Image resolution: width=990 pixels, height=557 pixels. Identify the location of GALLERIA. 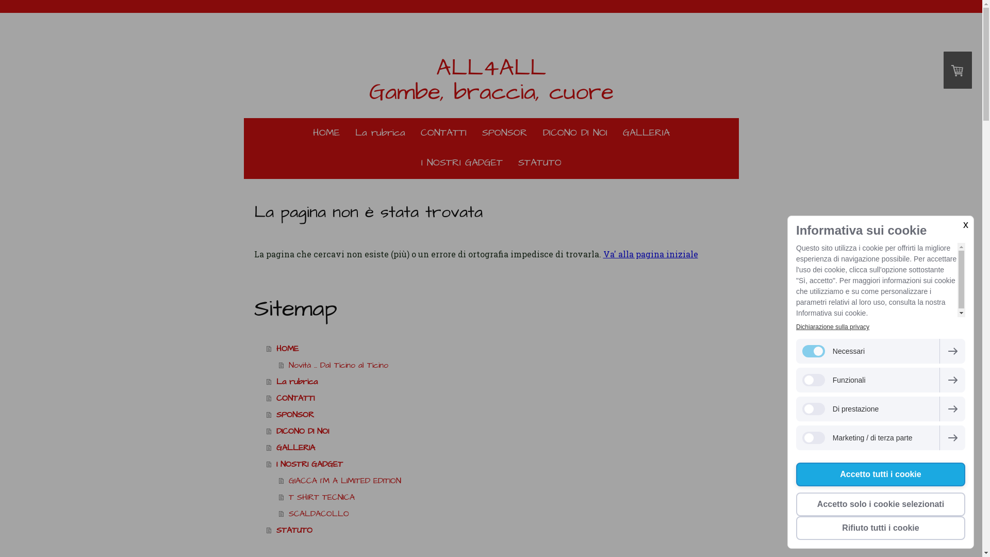
(497, 448).